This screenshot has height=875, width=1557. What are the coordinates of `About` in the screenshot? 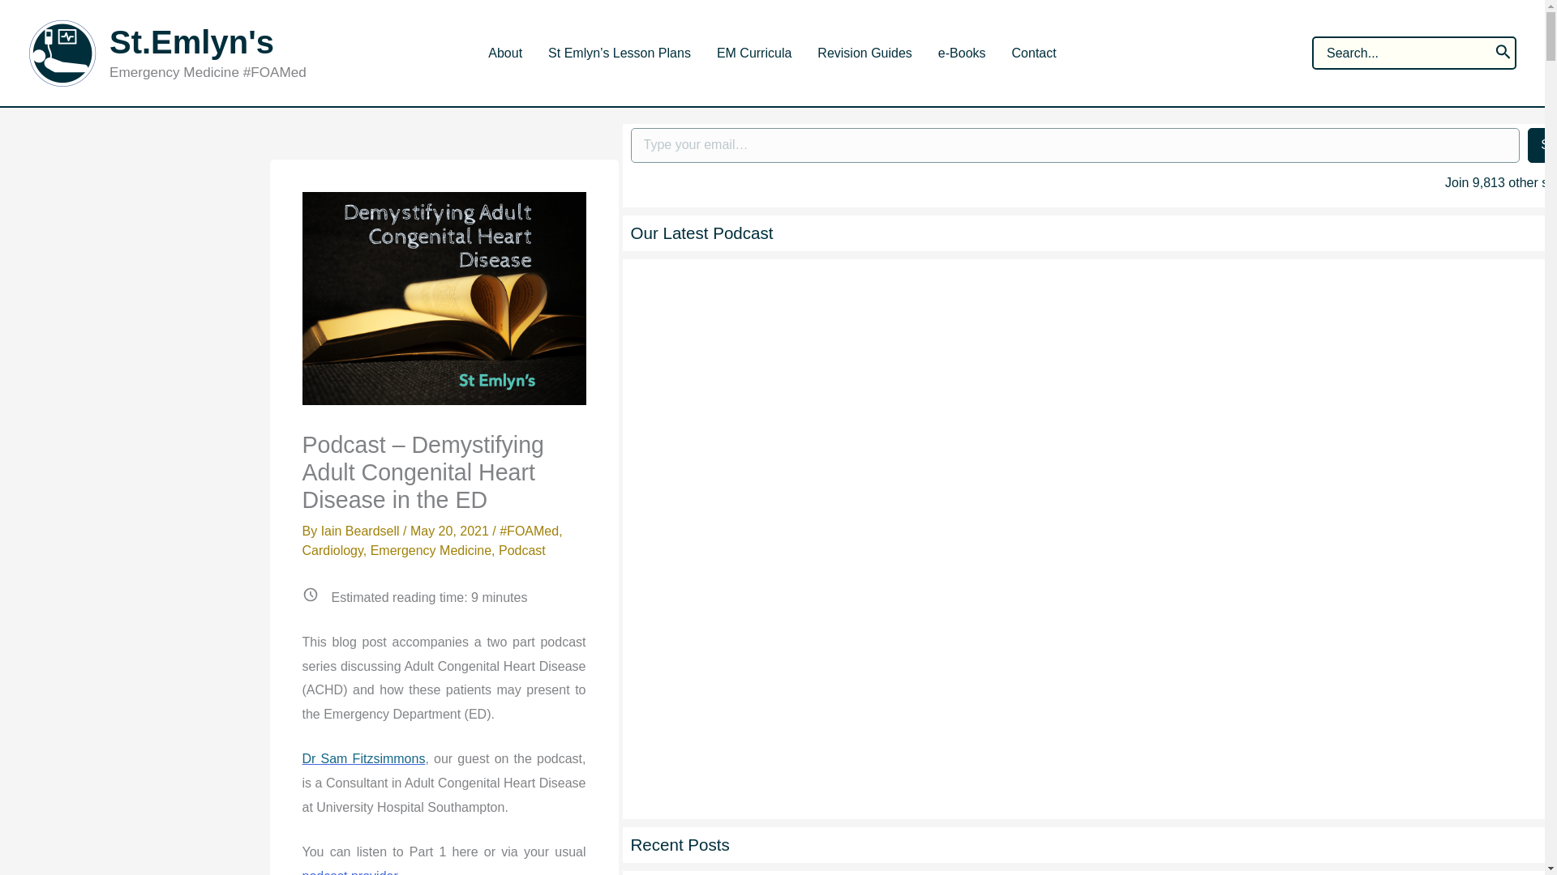 It's located at (504, 53).